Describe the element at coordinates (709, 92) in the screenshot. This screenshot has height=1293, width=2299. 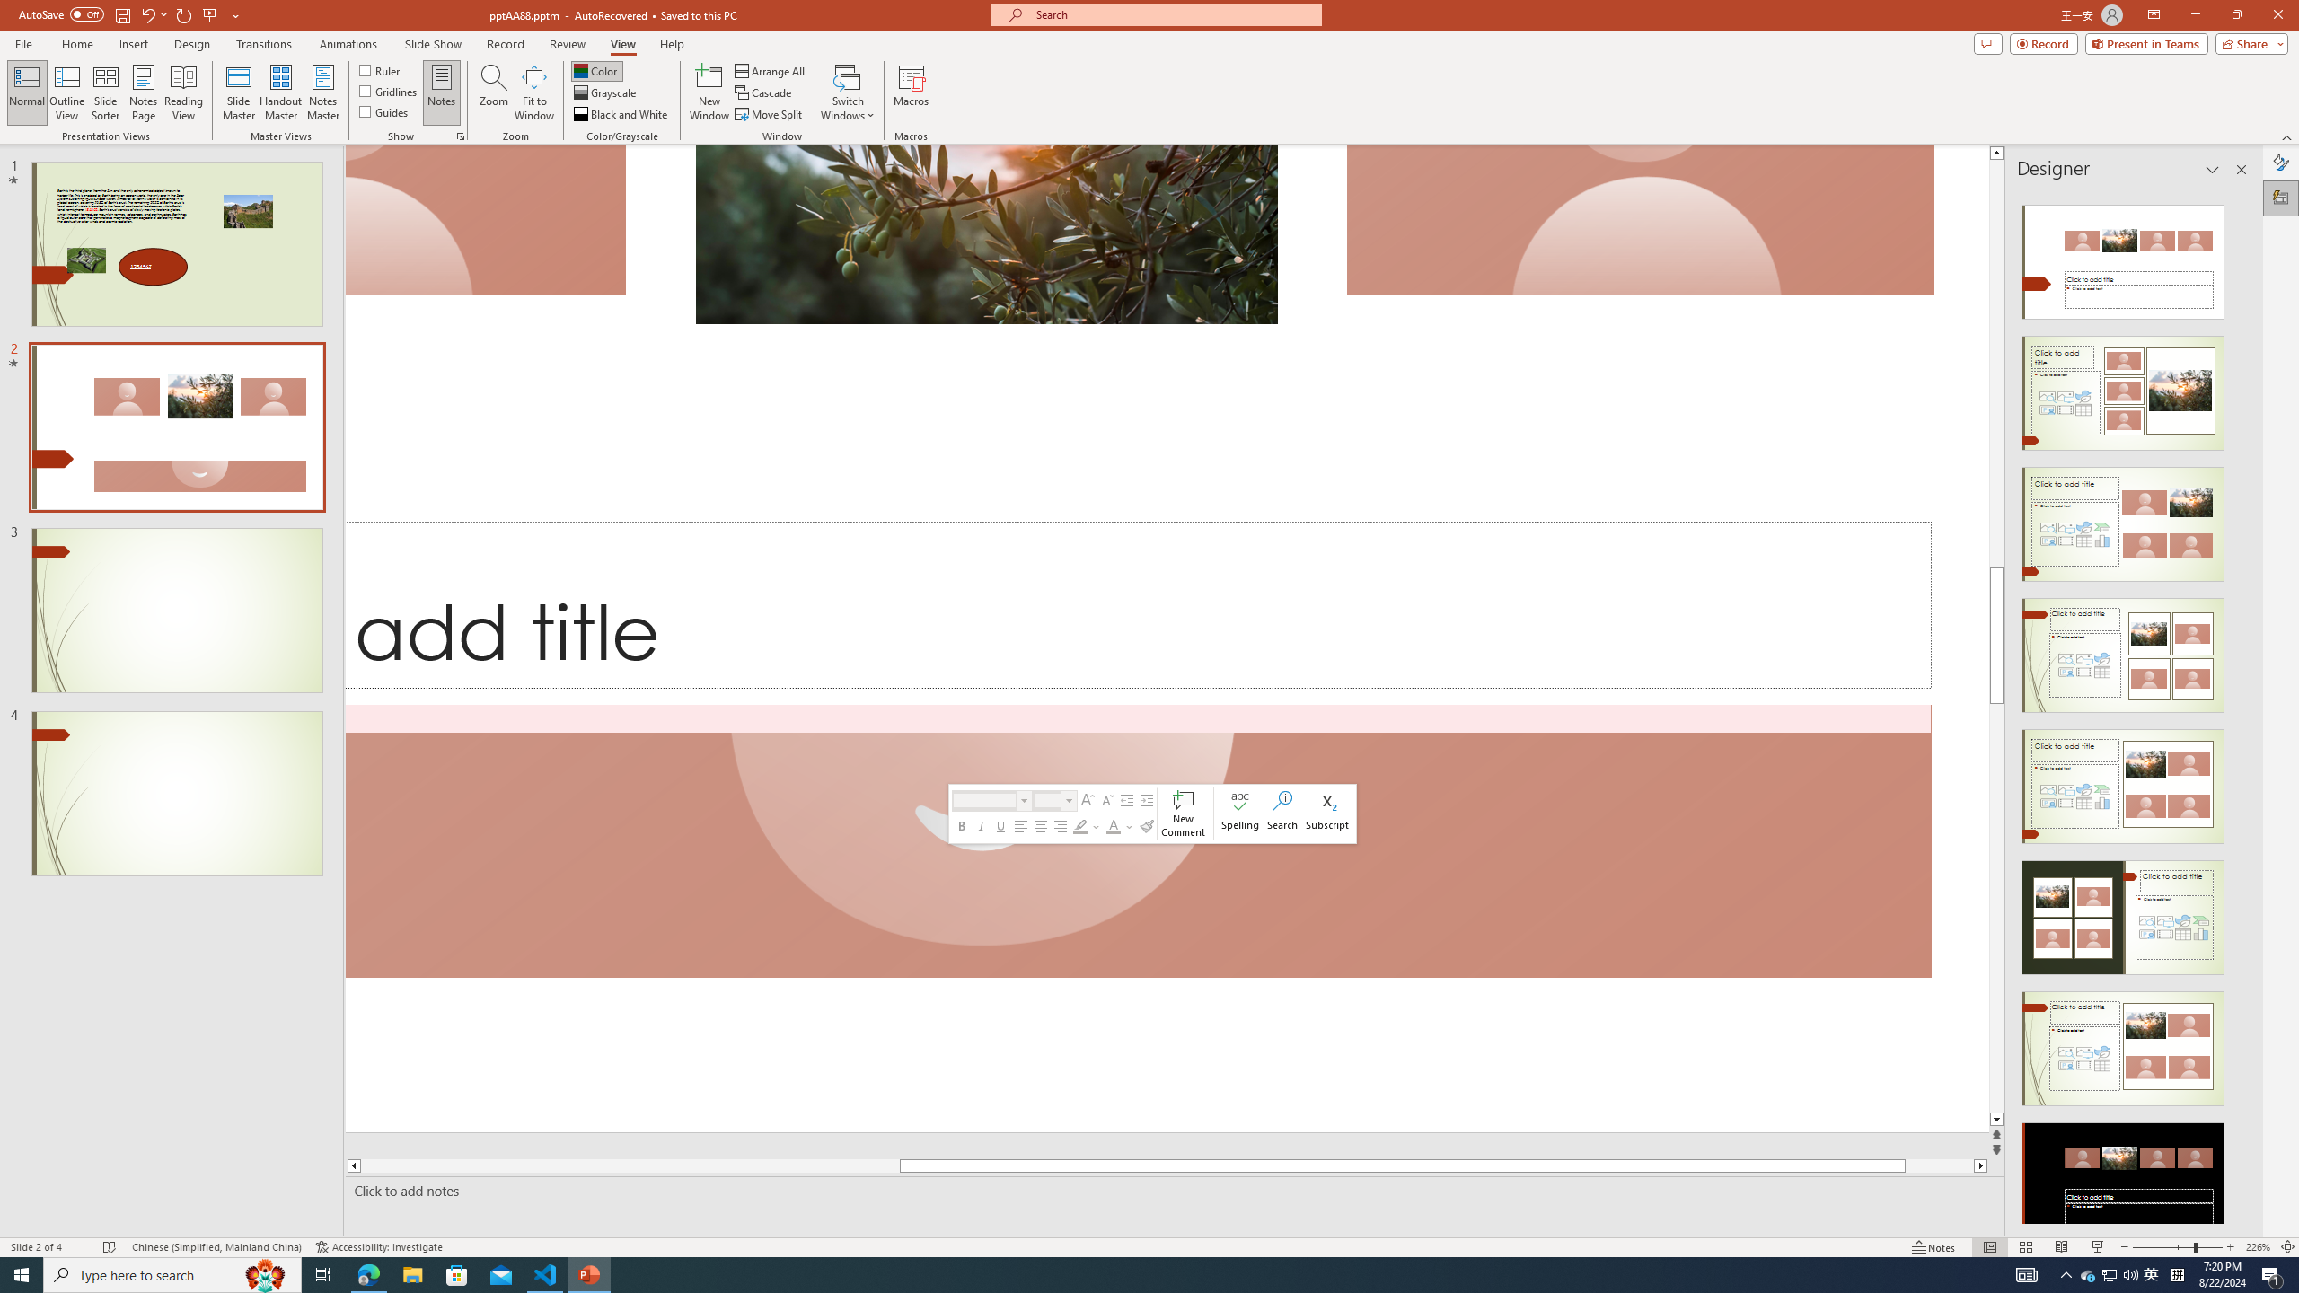
I see `New Window` at that location.